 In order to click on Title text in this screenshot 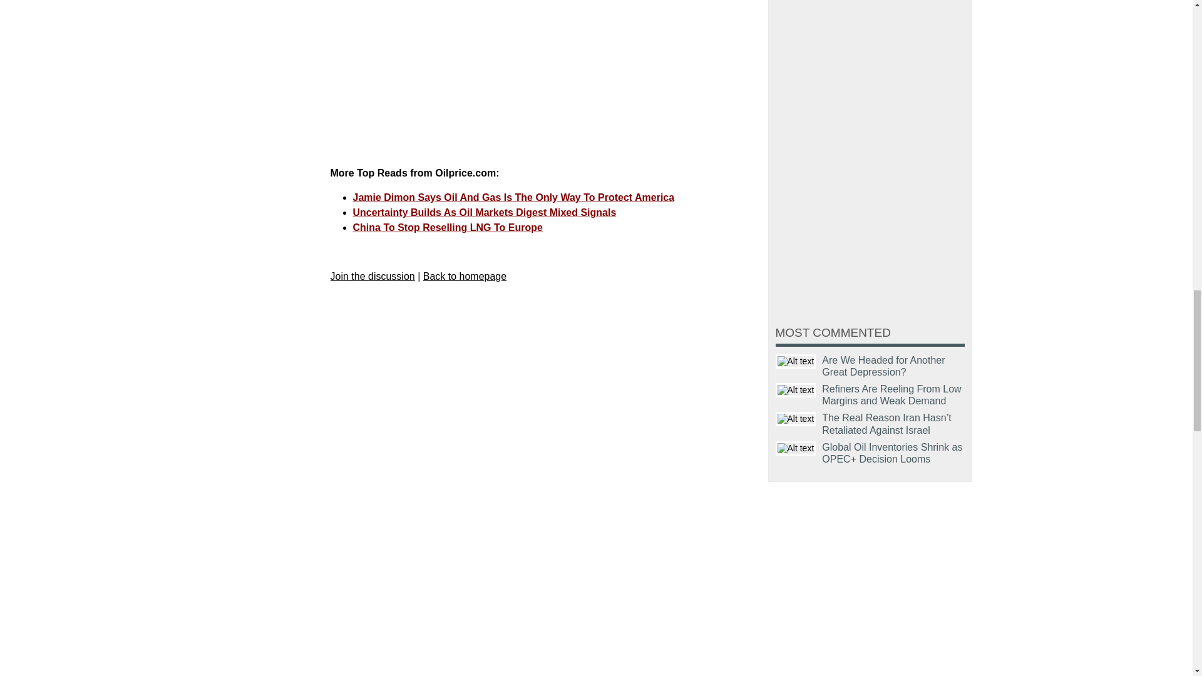, I will do `click(795, 391)`.